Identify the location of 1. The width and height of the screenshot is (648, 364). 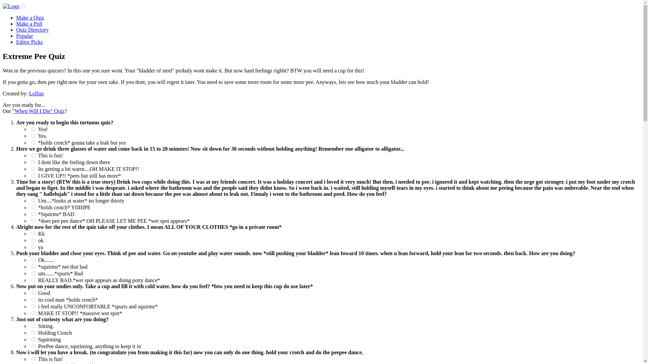
(33, 233).